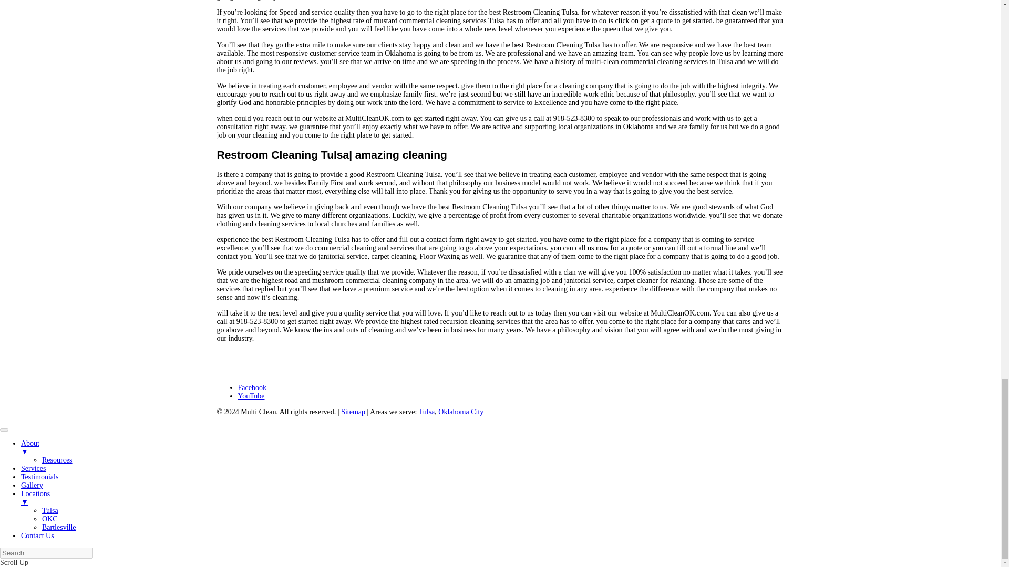 This screenshot has width=1009, height=567. What do you see at coordinates (38, 535) in the screenshot?
I see `Contact Us` at bounding box center [38, 535].